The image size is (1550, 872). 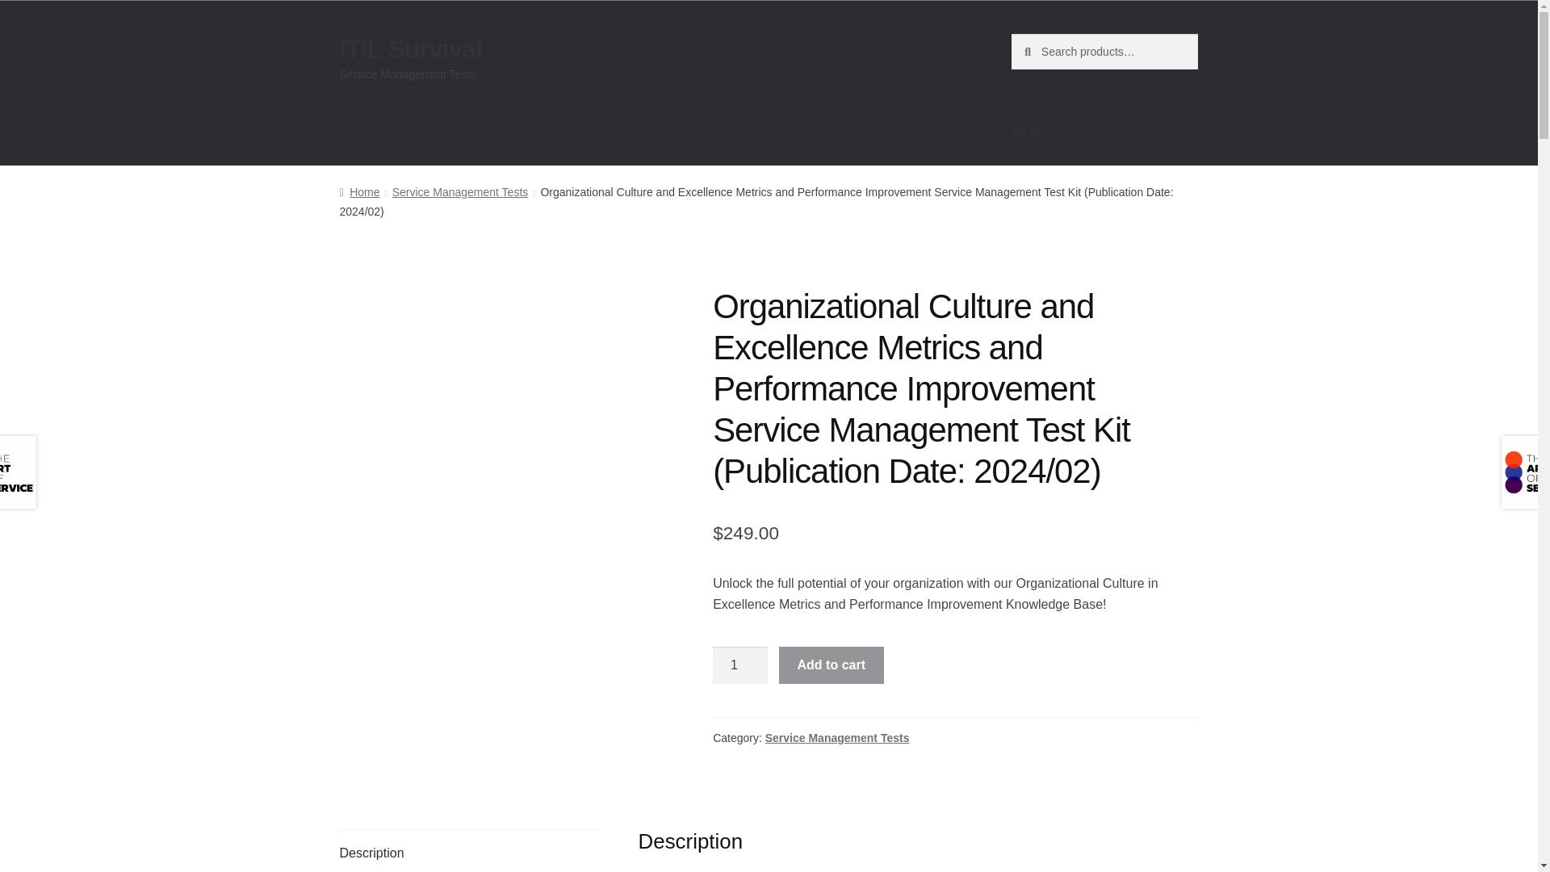 What do you see at coordinates (410, 48) in the screenshot?
I see `ITIL Survival` at bounding box center [410, 48].